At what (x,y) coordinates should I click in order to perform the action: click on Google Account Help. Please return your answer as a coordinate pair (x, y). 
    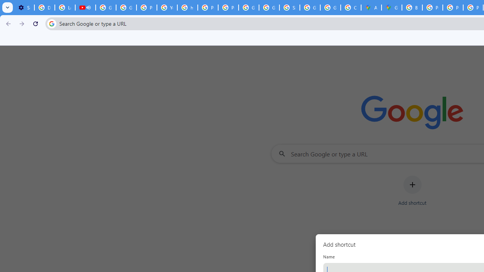
    Looking at the image, I should click on (106, 8).